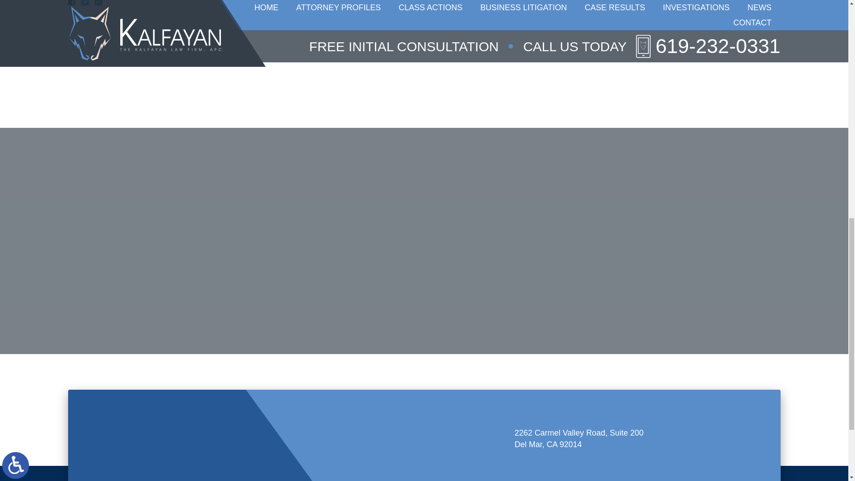 Image resolution: width=855 pixels, height=481 pixels. Describe the element at coordinates (81, 3) in the screenshot. I see `Facebook` at that location.